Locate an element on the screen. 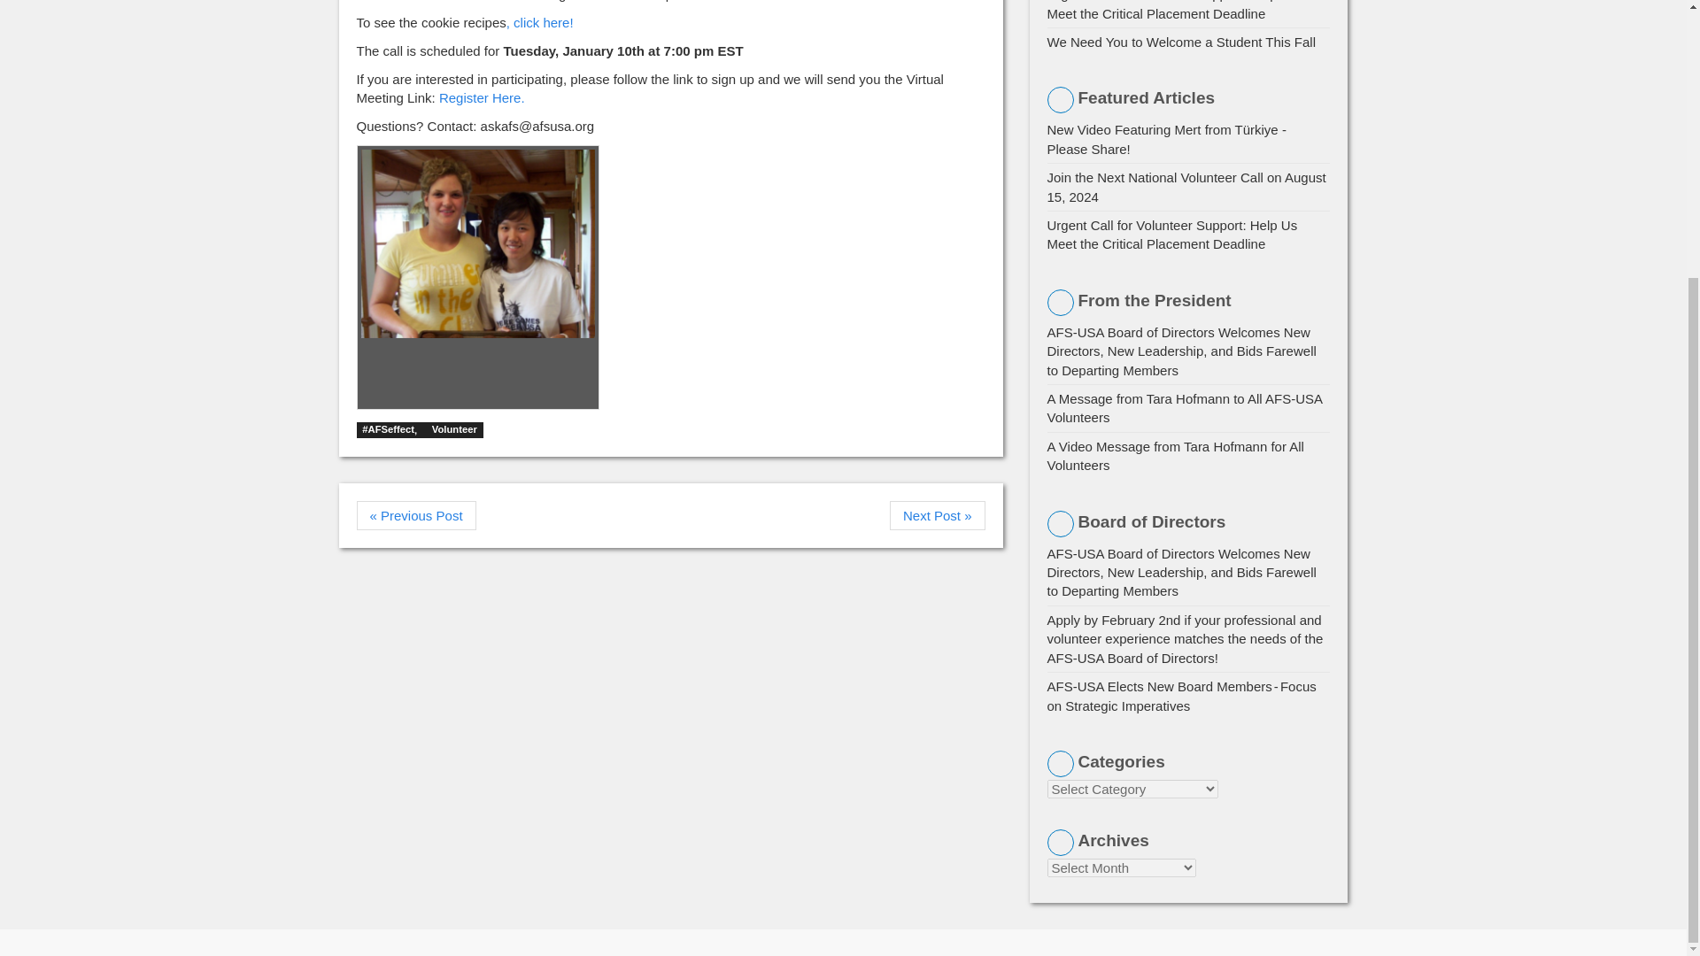 The height and width of the screenshot is (956, 1700). Join the Next National Volunteer Call on August 15, 2024 is located at coordinates (1186, 187).